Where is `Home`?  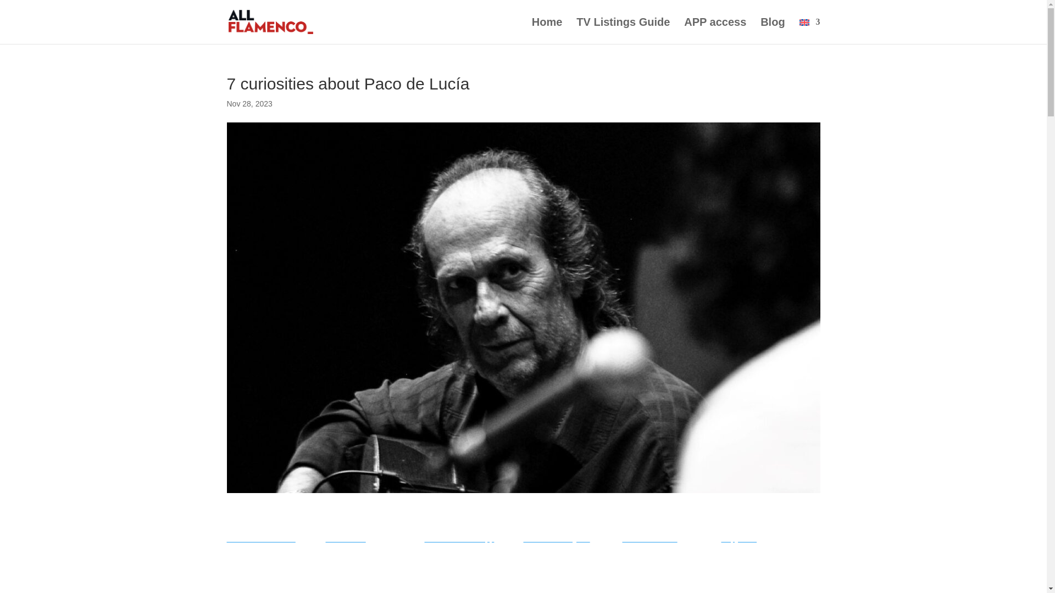
Home is located at coordinates (547, 31).